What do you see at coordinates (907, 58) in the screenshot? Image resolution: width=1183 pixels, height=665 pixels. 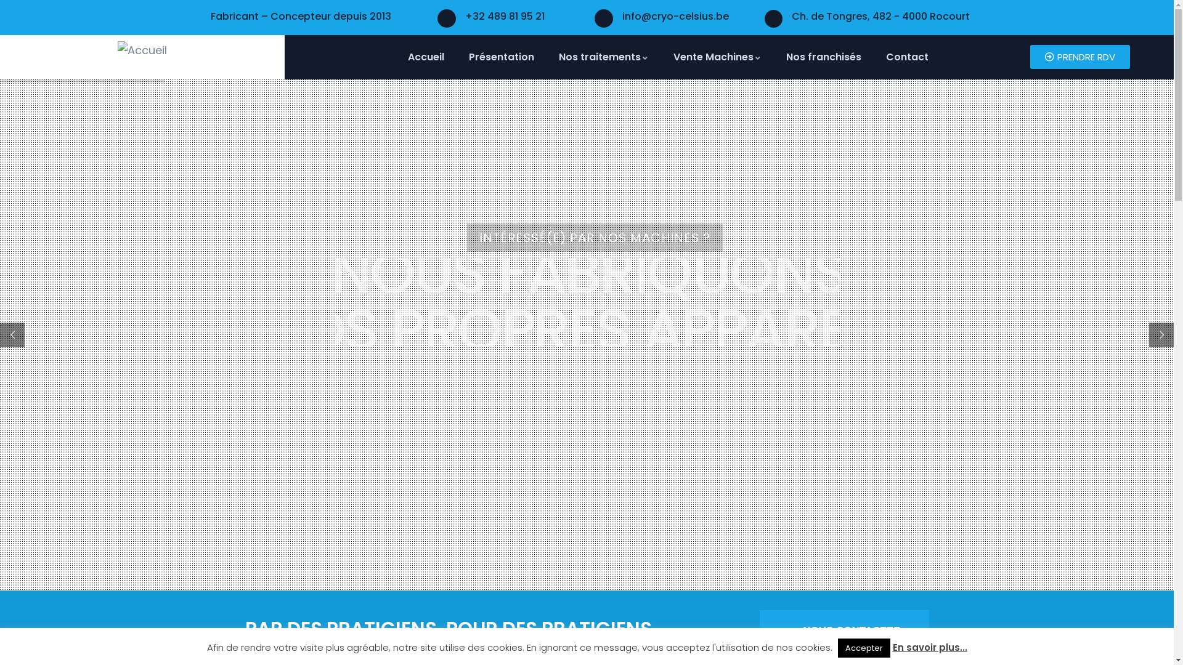 I see `Contact` at bounding box center [907, 58].